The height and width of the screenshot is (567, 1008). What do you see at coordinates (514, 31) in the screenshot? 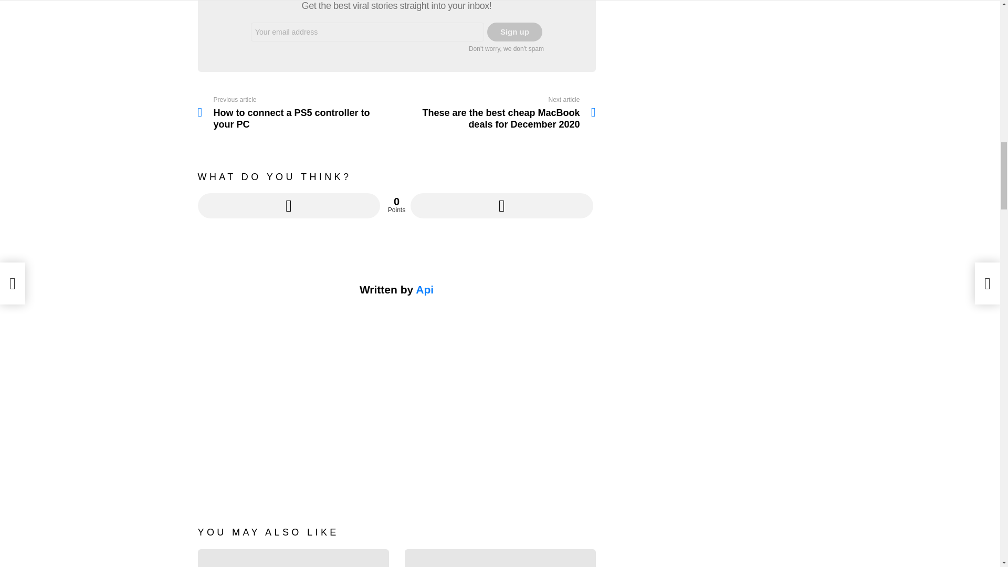
I see `Api` at bounding box center [514, 31].